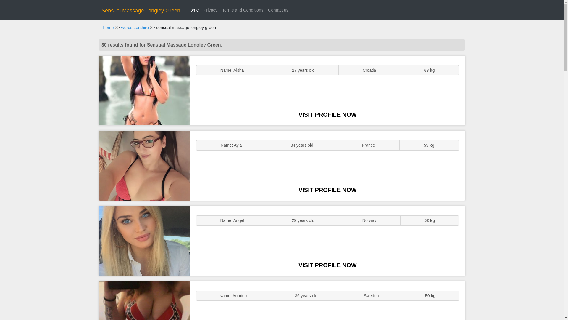  Describe the element at coordinates (135, 28) in the screenshot. I see `worcestershire` at that location.